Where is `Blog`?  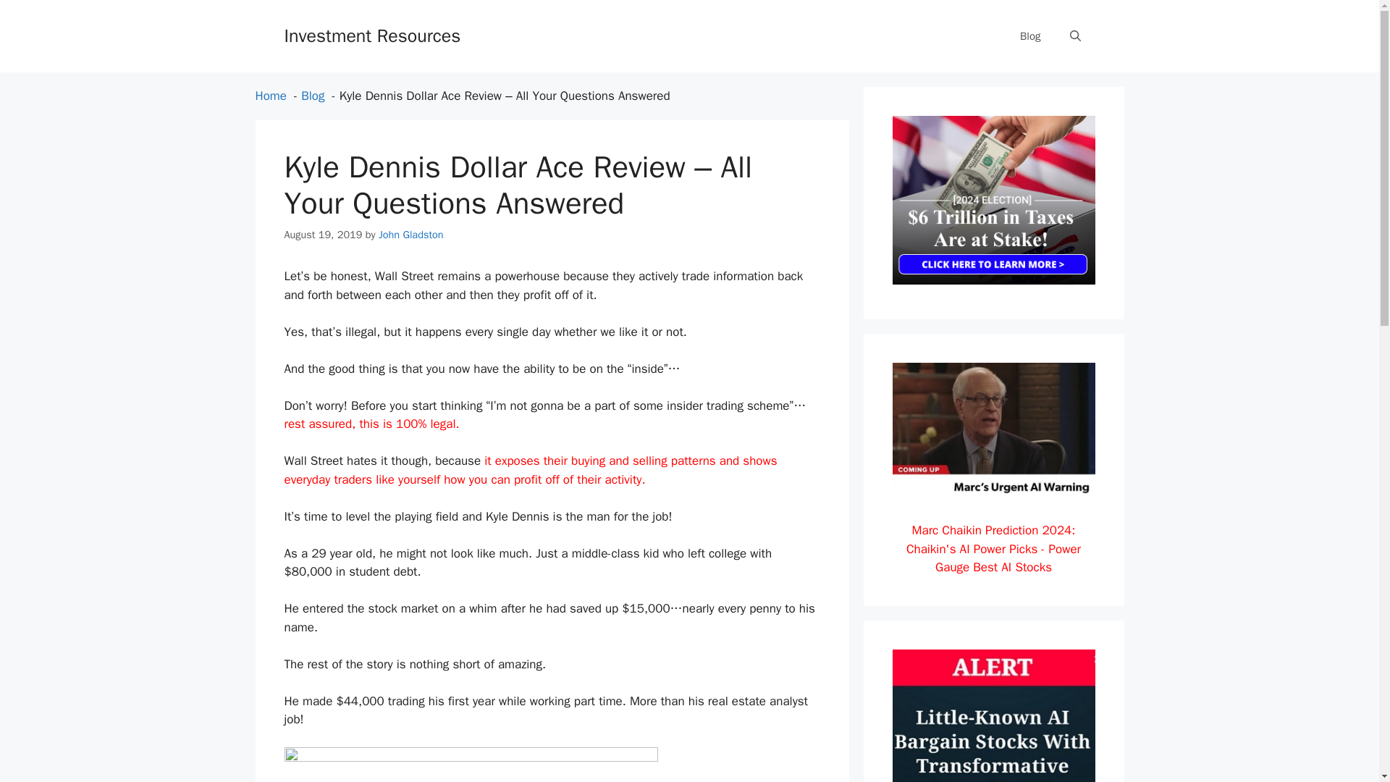 Blog is located at coordinates (313, 96).